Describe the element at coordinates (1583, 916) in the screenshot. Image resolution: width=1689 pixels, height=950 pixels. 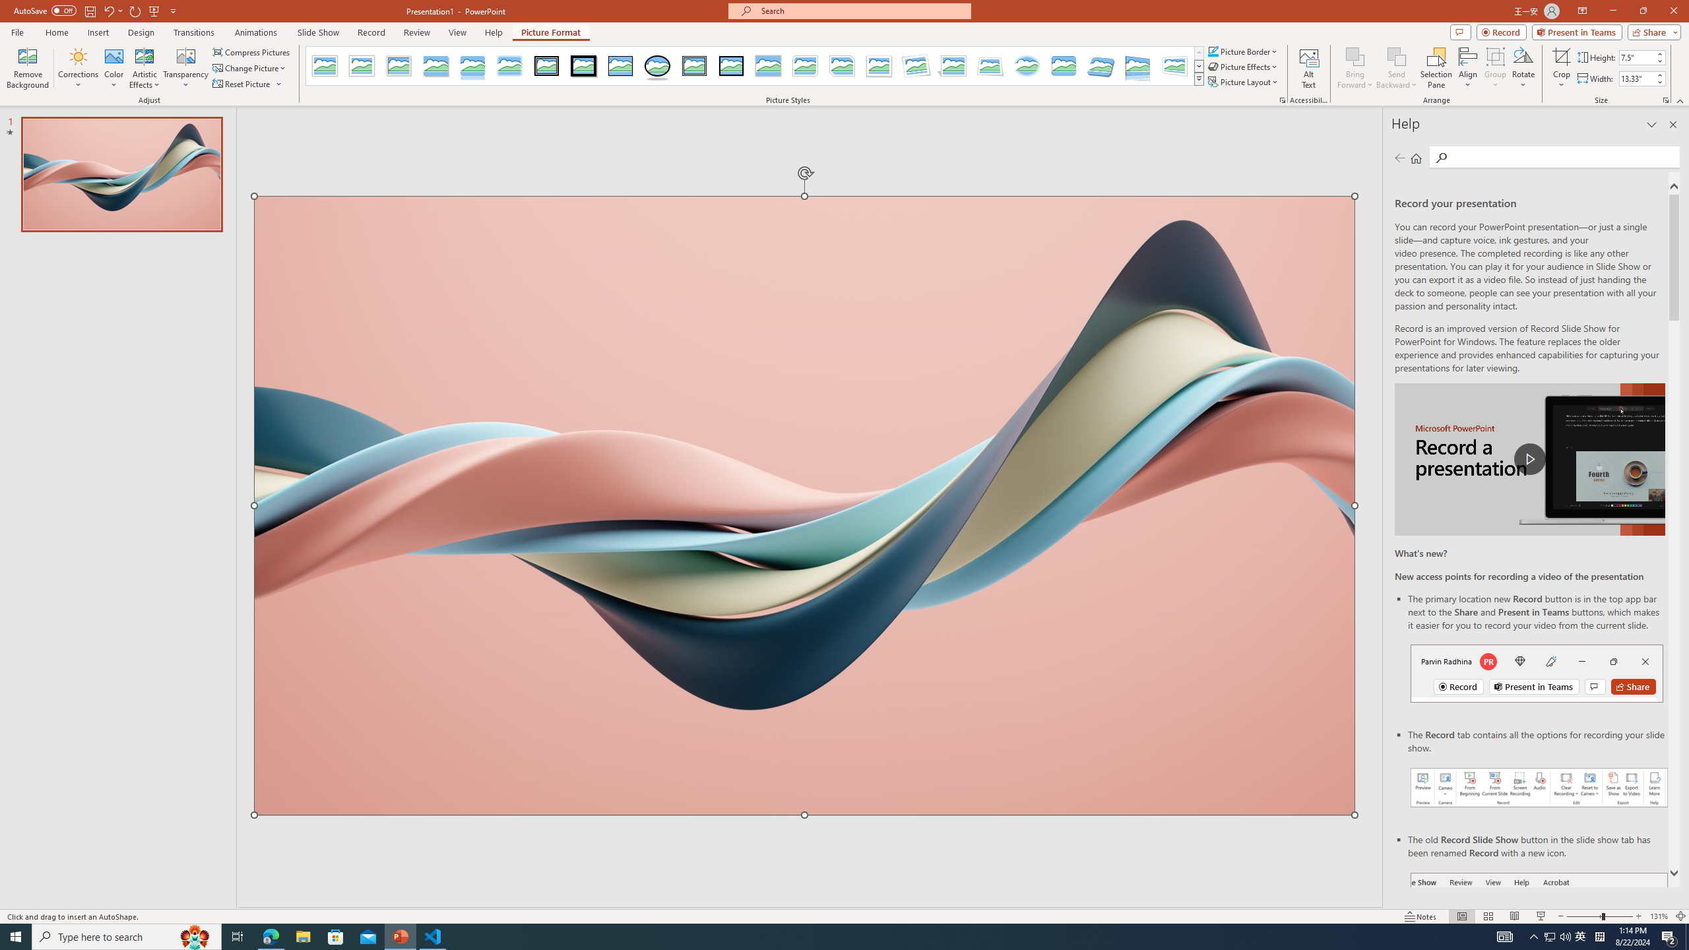
I see `Zoom Out` at that location.